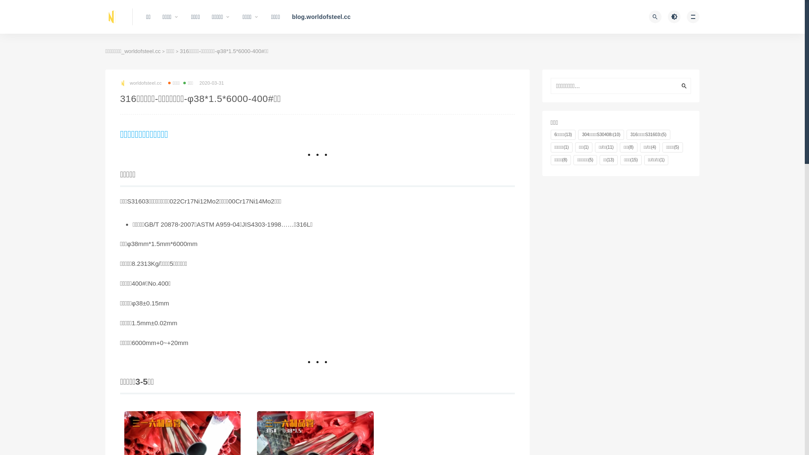 The width and height of the screenshot is (809, 455). Describe the element at coordinates (321, 17) in the screenshot. I see `blog.worldofsteel.cc` at that location.